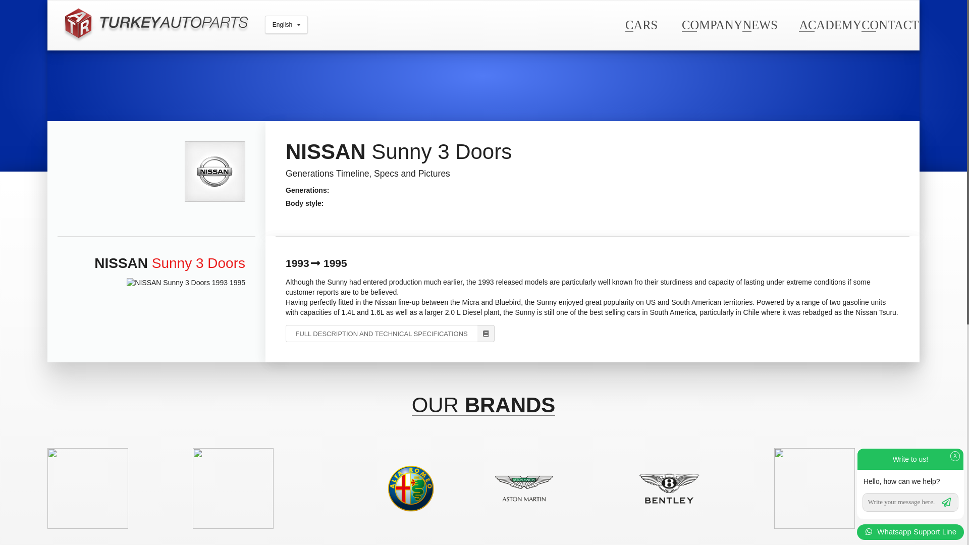  I want to click on CONTACT, so click(890, 24).